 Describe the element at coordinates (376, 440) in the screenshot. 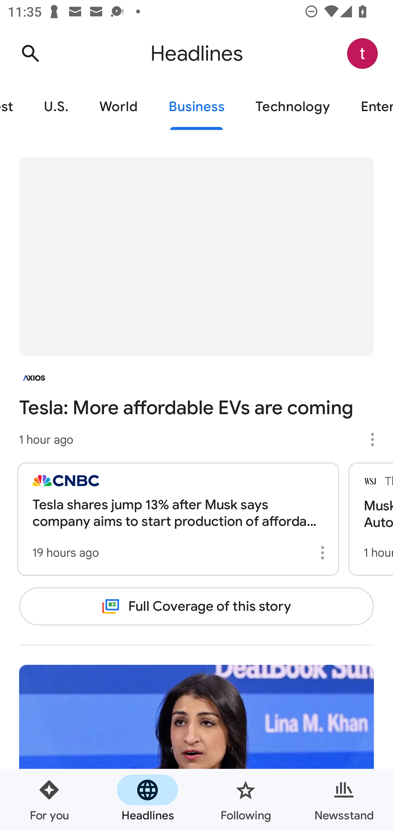

I see `More options` at that location.